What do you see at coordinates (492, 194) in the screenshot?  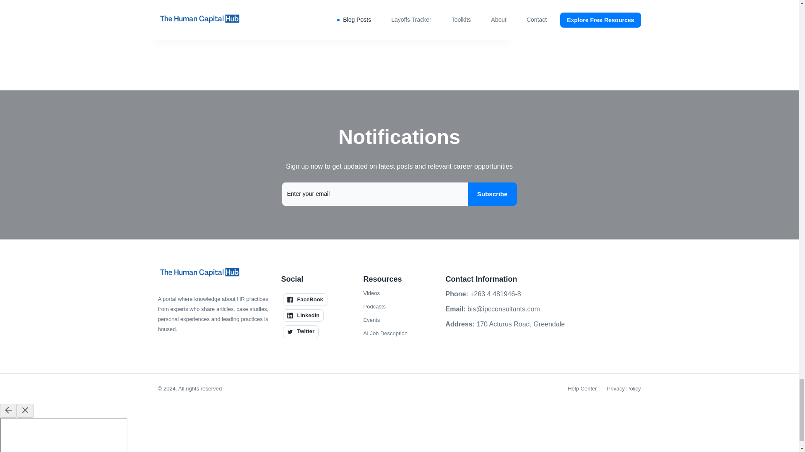 I see `Subscribe` at bounding box center [492, 194].